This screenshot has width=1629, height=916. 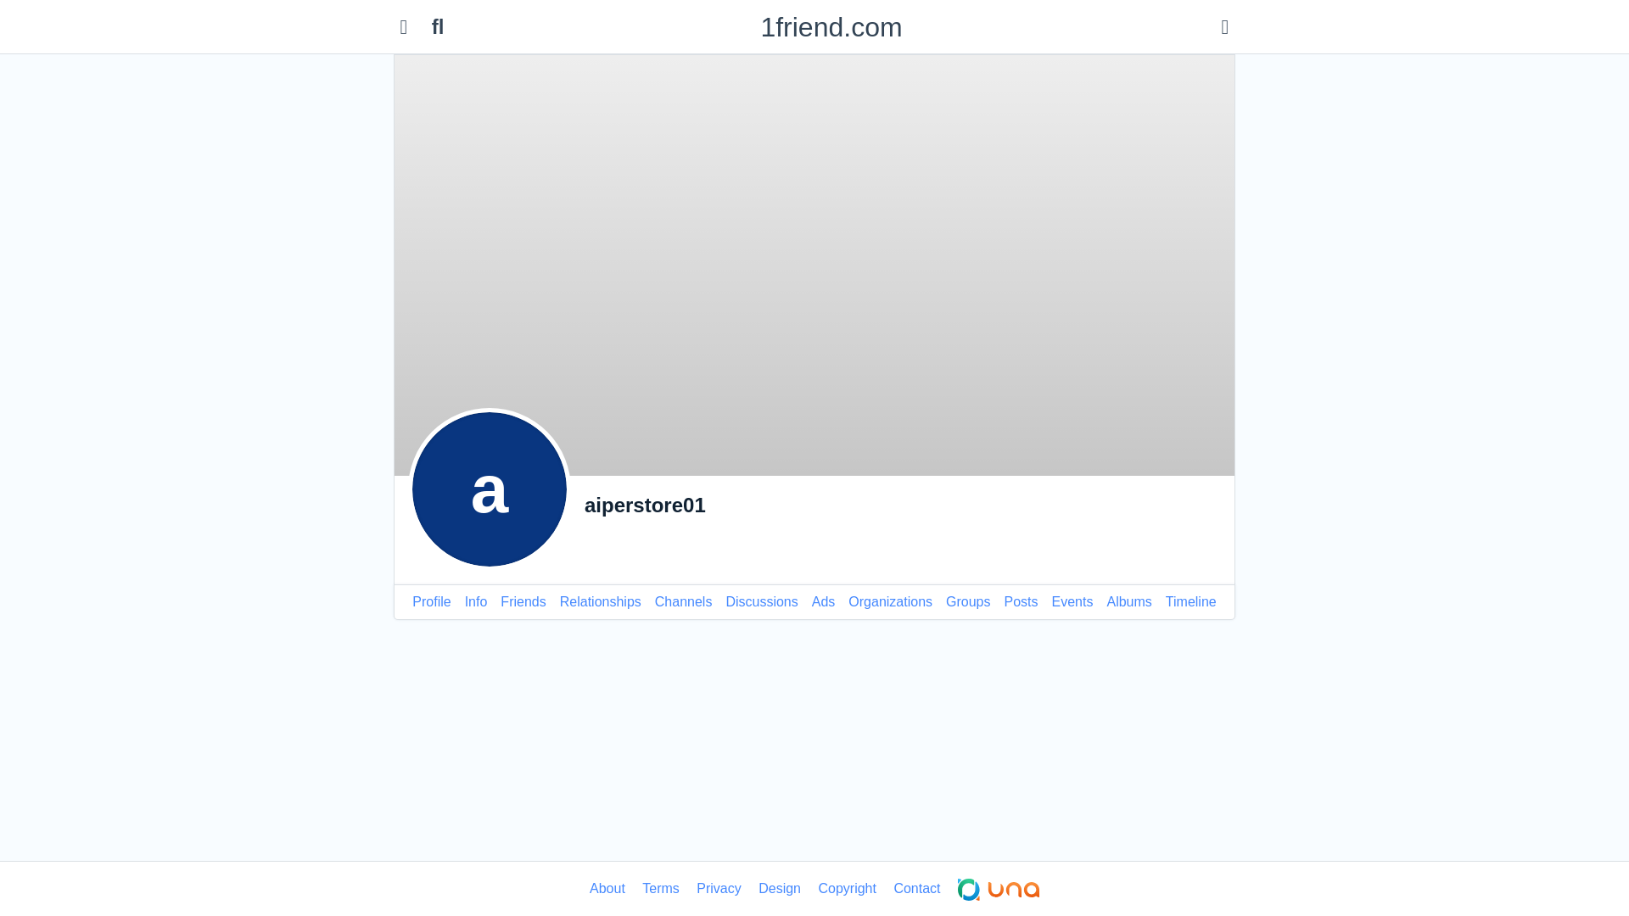 What do you see at coordinates (916, 889) in the screenshot?
I see `Contact` at bounding box center [916, 889].